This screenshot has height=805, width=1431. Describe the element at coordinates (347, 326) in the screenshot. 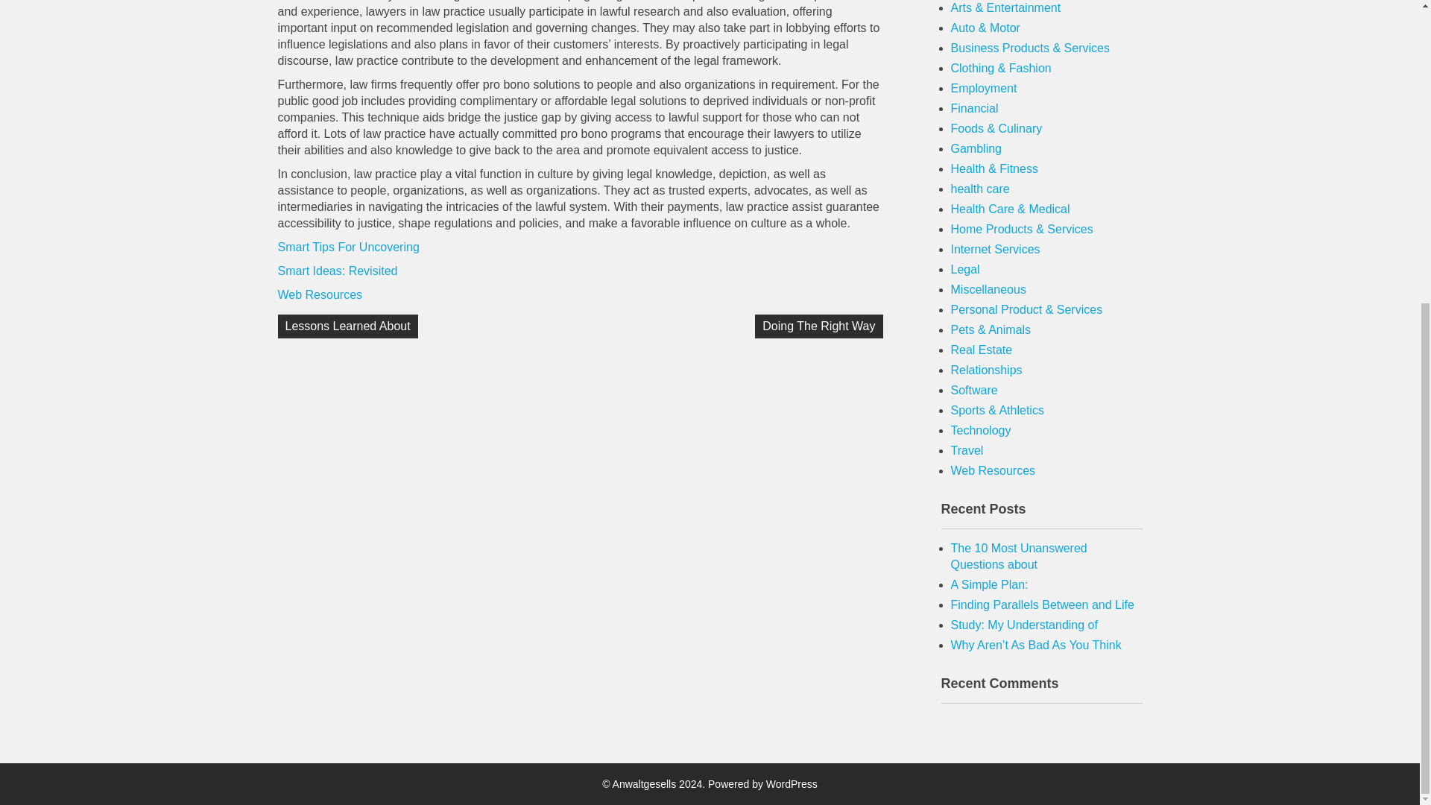

I see `Lessons Learned About` at that location.